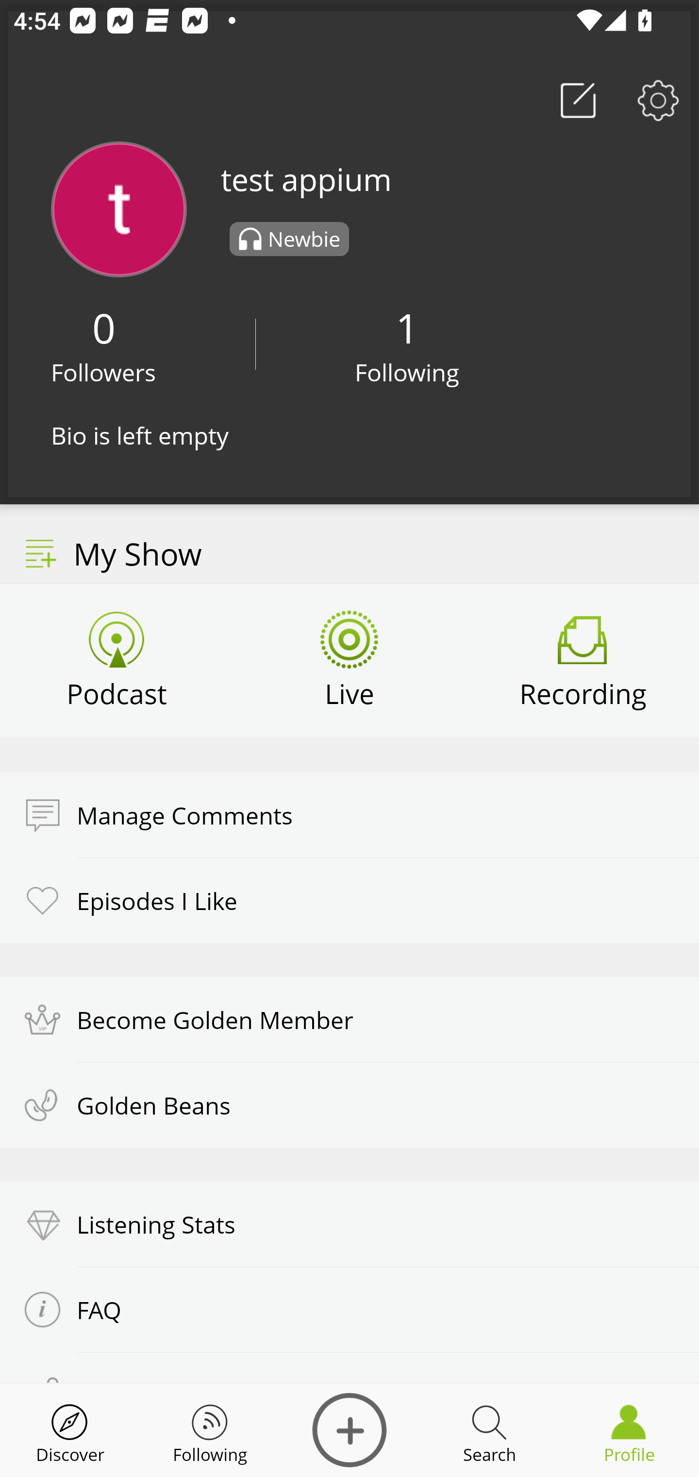 This screenshot has width=699, height=1477. Describe the element at coordinates (349, 1019) in the screenshot. I see `Become Golden Member` at that location.